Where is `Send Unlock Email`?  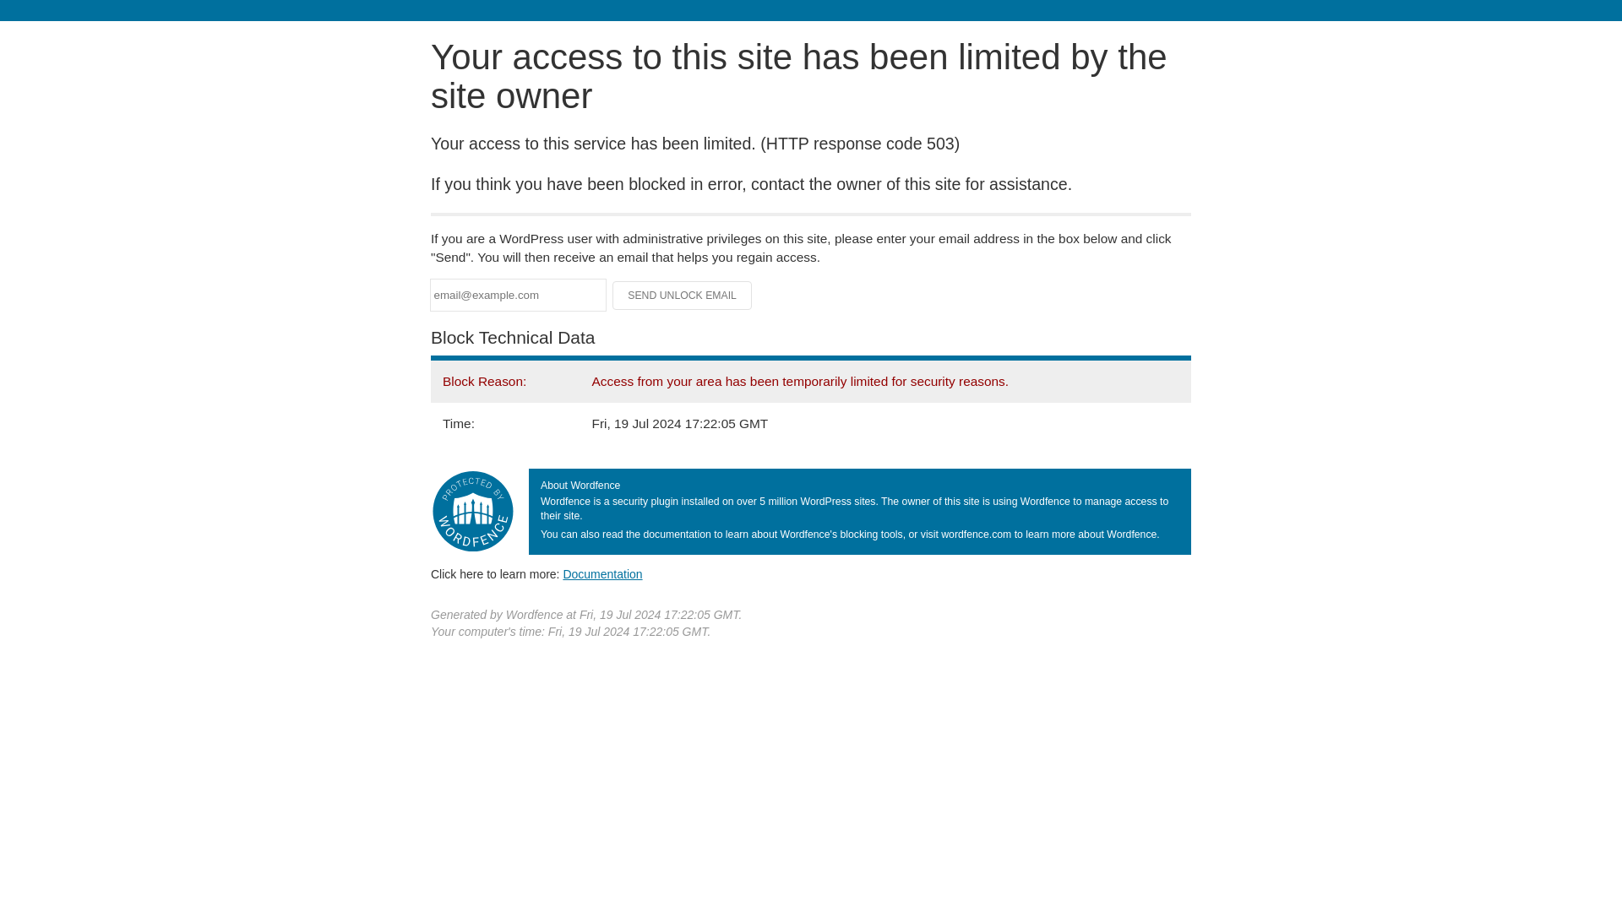
Send Unlock Email is located at coordinates (683, 296).